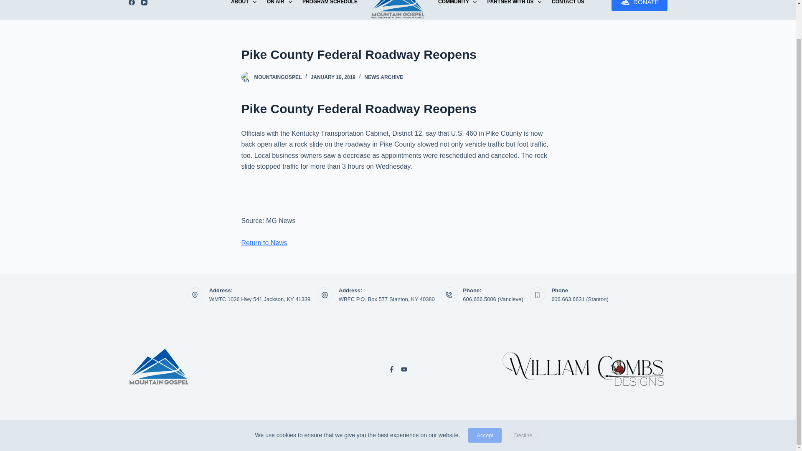 This screenshot has height=451, width=802. I want to click on Pike County Federal Roadway Reopens, so click(398, 54).